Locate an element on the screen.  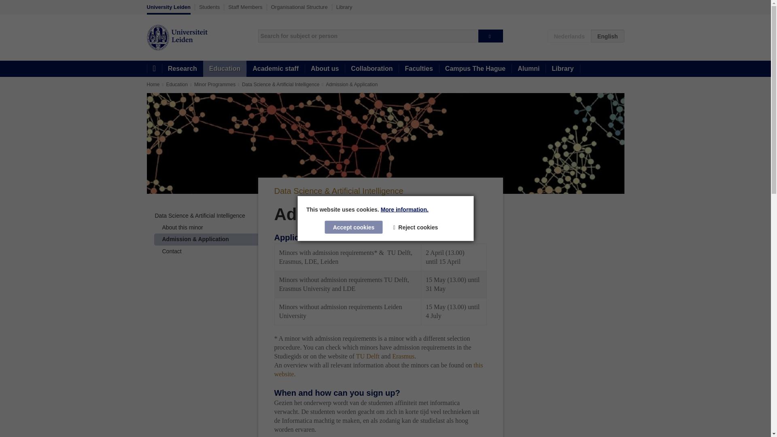
Education is located at coordinates (177, 84).